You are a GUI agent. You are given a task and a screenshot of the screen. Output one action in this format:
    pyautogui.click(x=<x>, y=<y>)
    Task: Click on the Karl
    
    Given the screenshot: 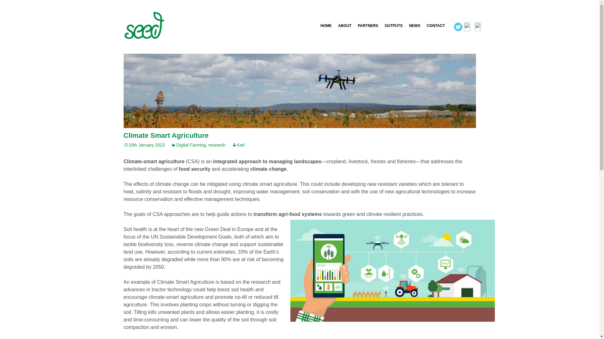 What is the action you would take?
    pyautogui.click(x=238, y=145)
    